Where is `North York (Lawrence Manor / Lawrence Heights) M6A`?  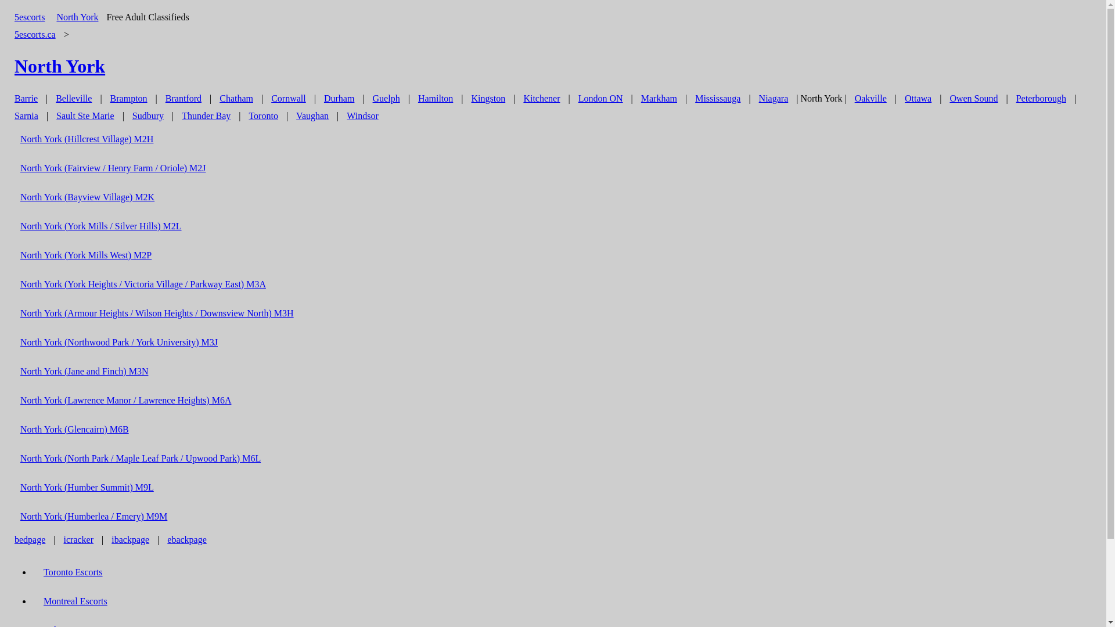
North York (Lawrence Manor / Lawrence Heights) M6A is located at coordinates (125, 401).